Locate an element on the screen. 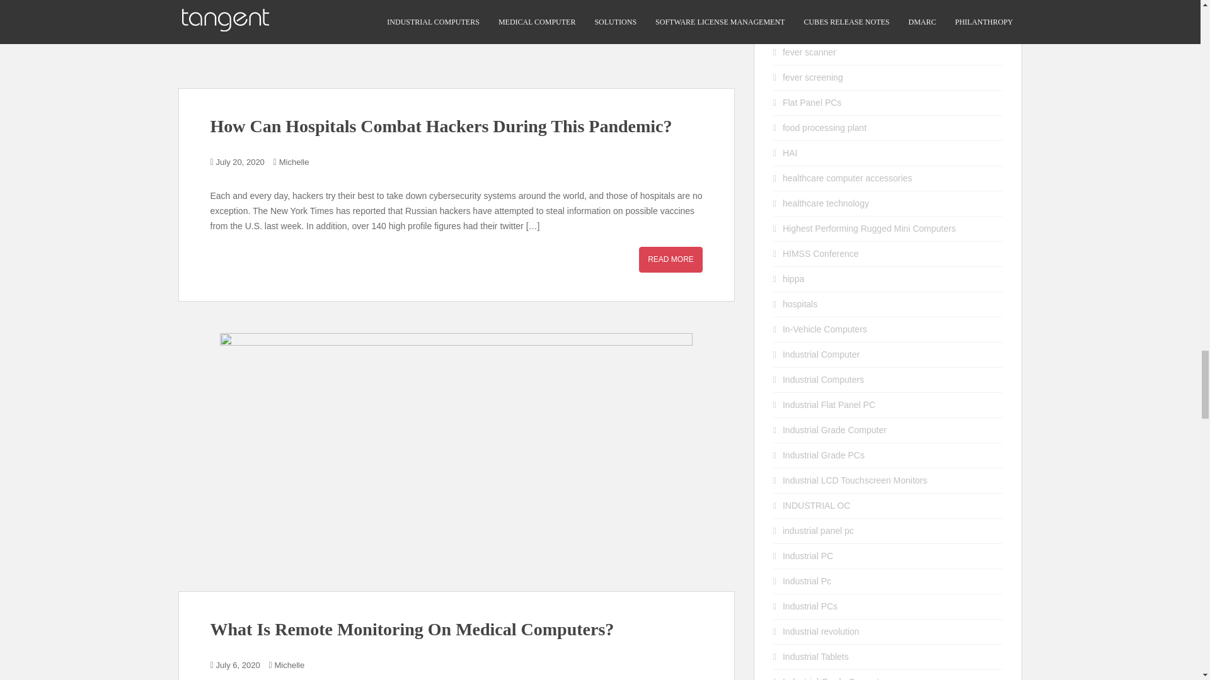  How Can Hospitals Combat Hackers During This Pandemic? is located at coordinates (456, 44).